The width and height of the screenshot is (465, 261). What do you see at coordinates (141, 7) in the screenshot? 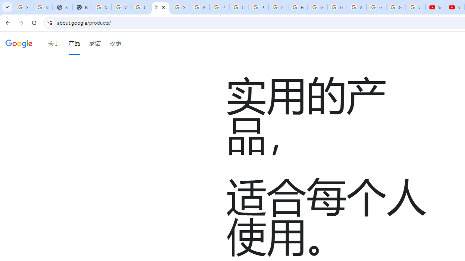
I see `Create your Google Account` at bounding box center [141, 7].